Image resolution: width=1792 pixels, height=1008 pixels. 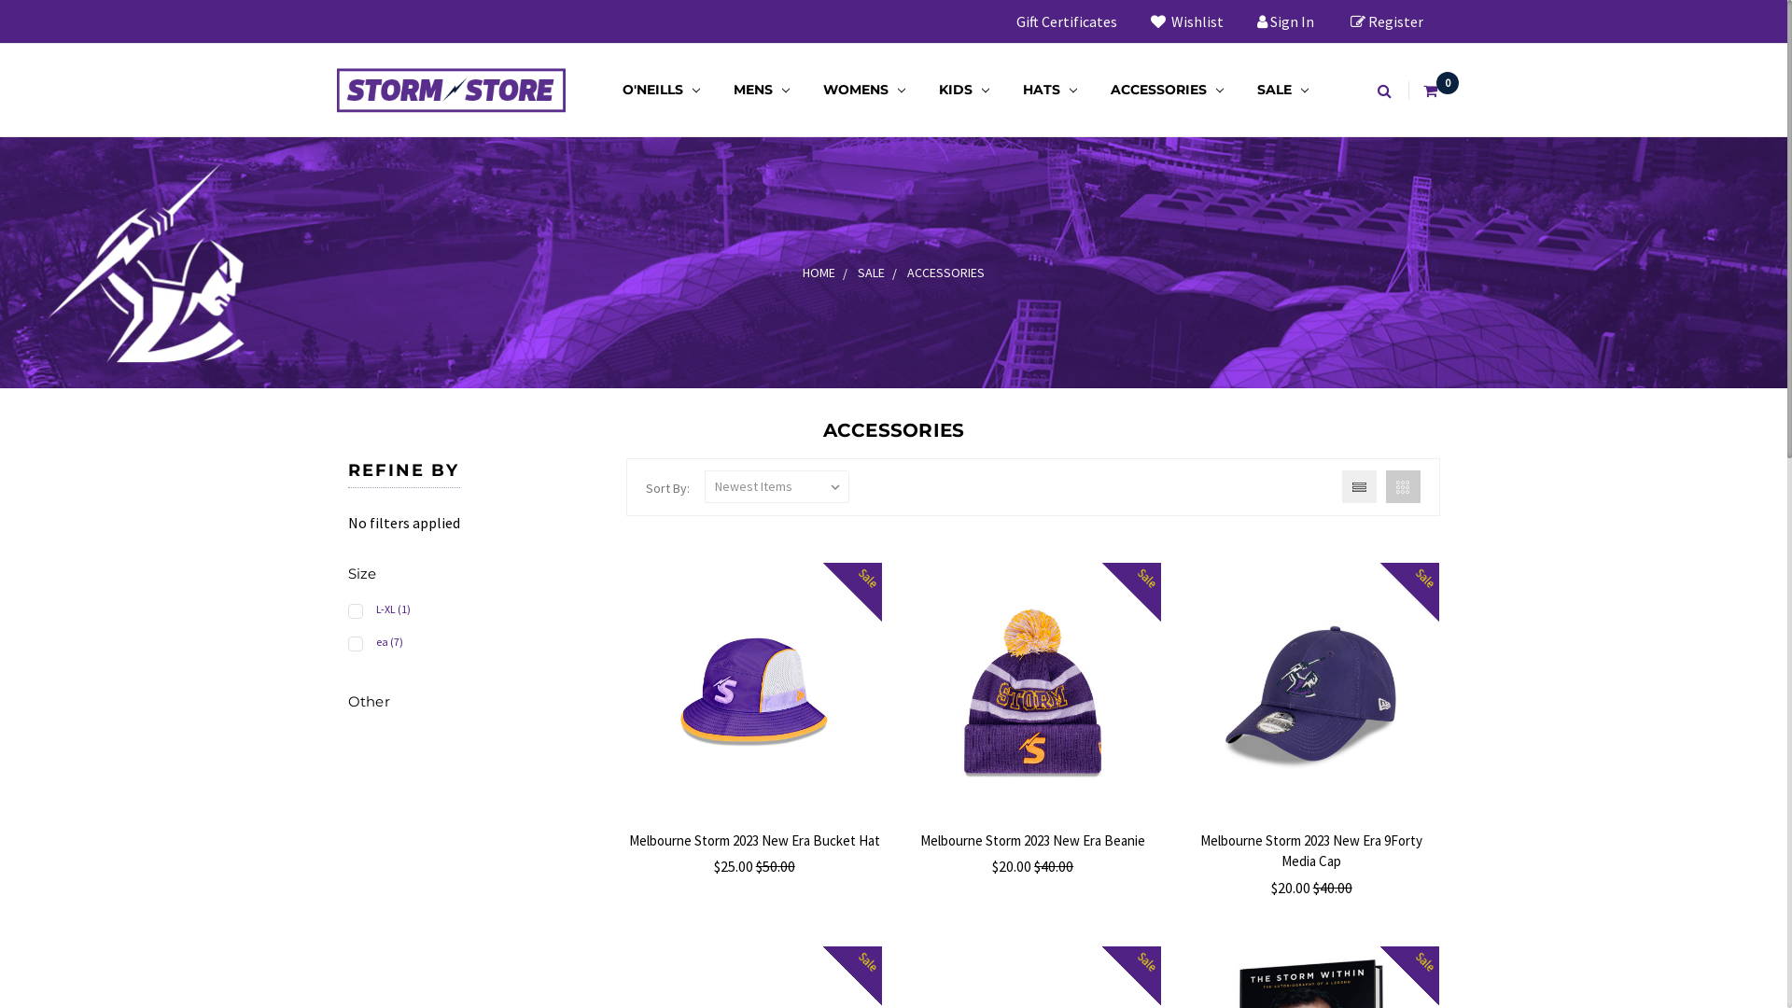 What do you see at coordinates (1066, 21) in the screenshot?
I see `Gift Certificates` at bounding box center [1066, 21].